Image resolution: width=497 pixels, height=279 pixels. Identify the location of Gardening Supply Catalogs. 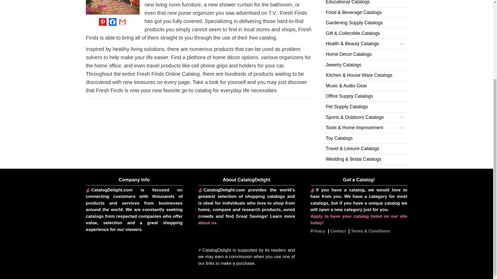
(365, 23).